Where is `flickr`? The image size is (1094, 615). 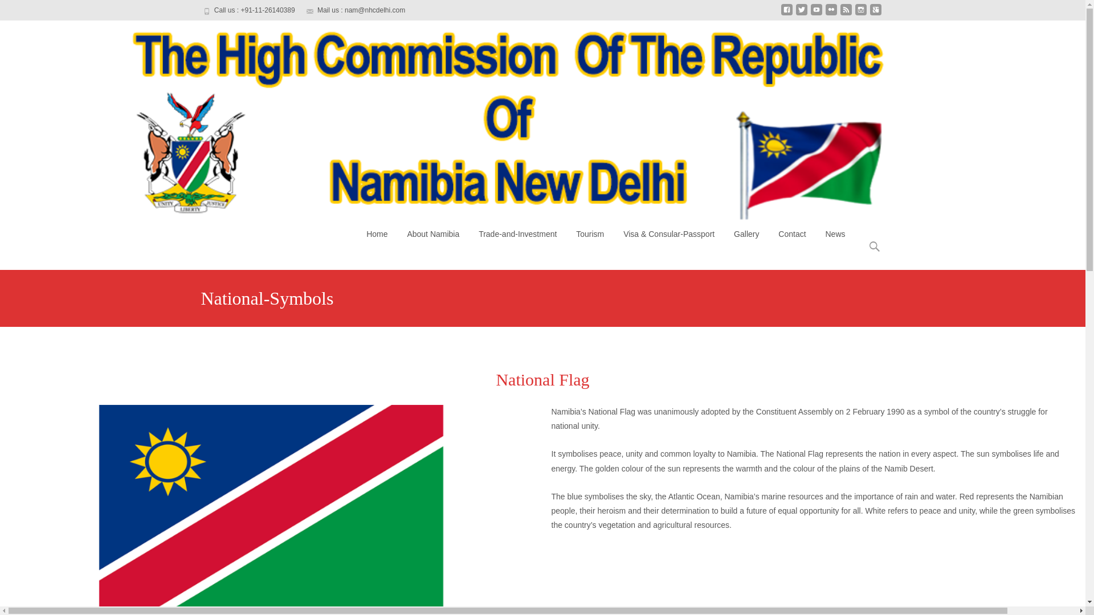 flickr is located at coordinates (831, 14).